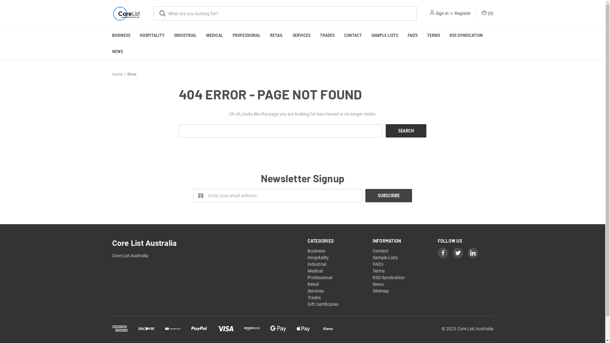 The height and width of the screenshot is (343, 610). Describe the element at coordinates (389, 278) in the screenshot. I see `RSS Syndication` at that location.